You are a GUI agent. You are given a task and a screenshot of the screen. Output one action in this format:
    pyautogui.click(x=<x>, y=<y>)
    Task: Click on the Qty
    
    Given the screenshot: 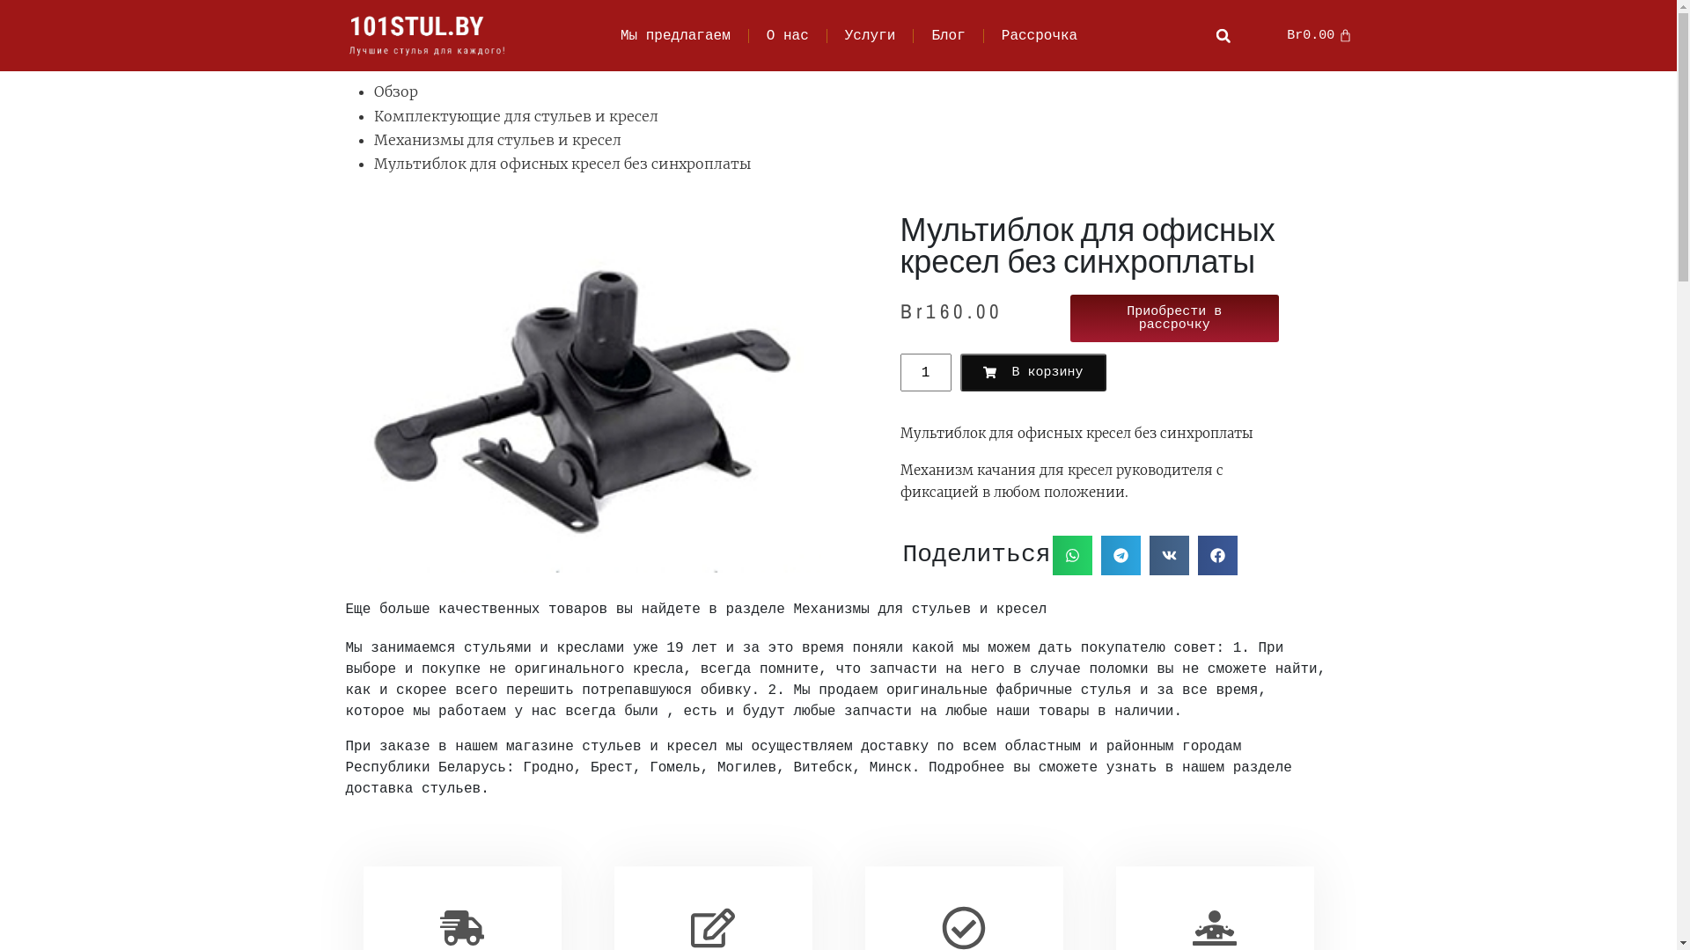 What is the action you would take?
    pyautogui.click(x=925, y=373)
    